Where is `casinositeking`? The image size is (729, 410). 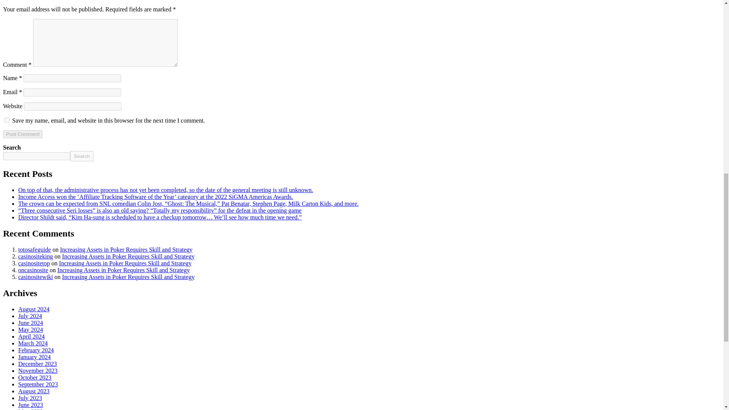
casinositeking is located at coordinates (36, 256).